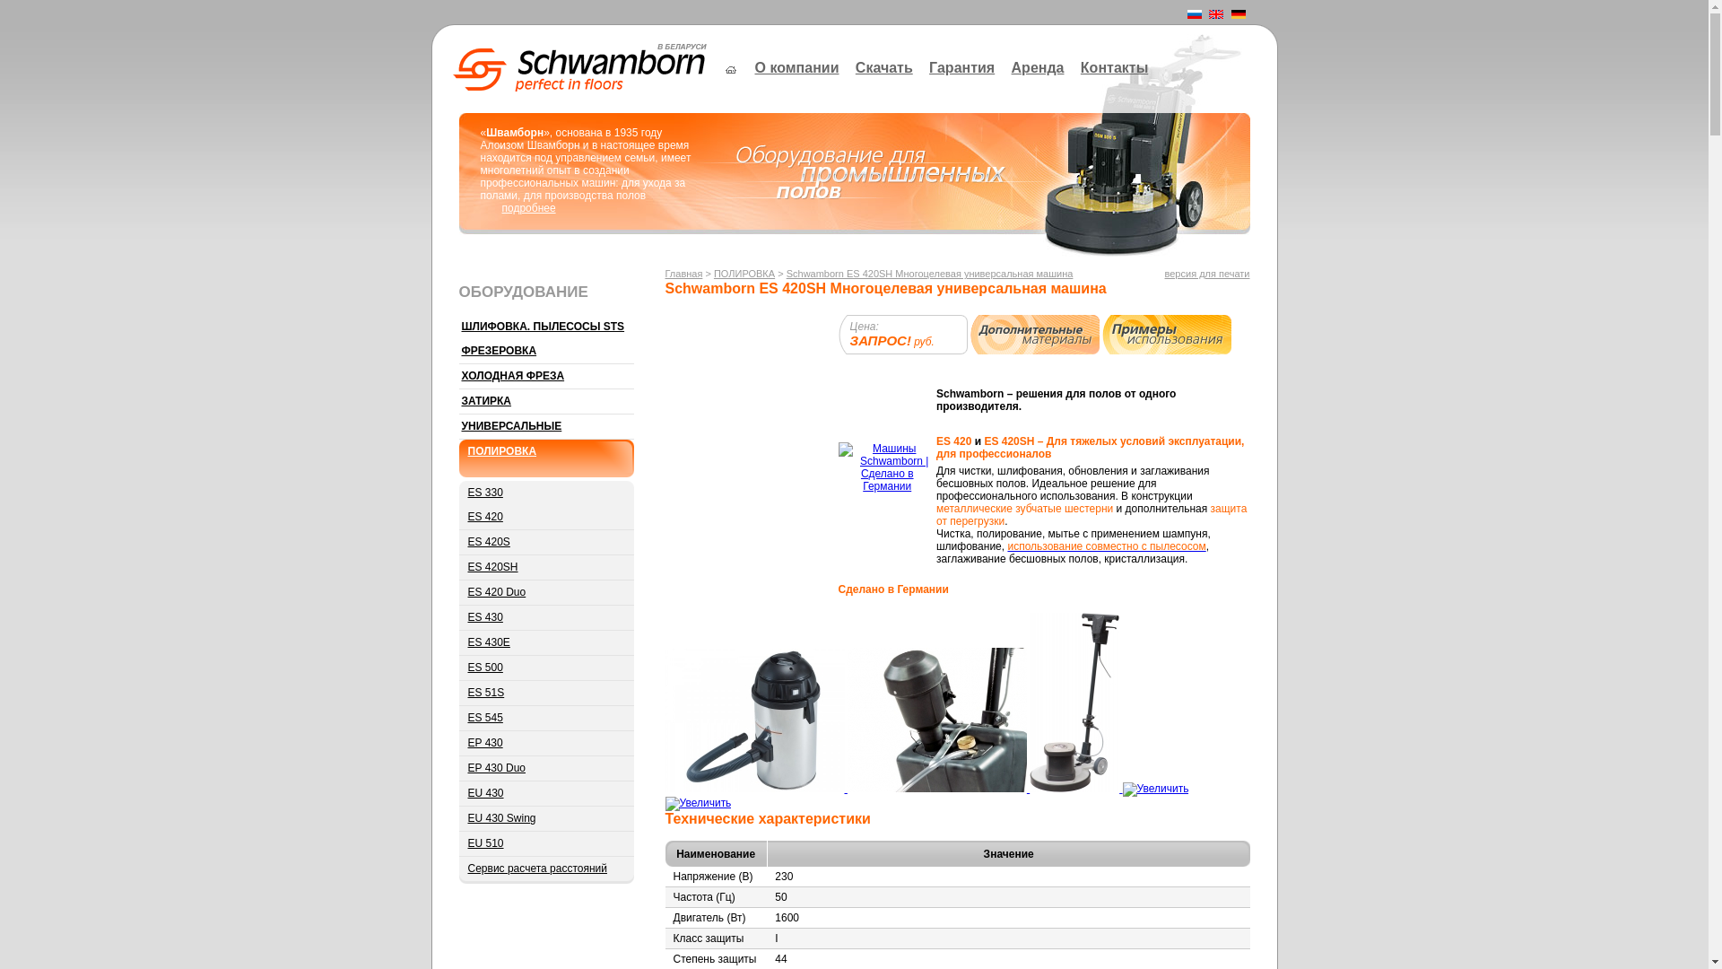 The height and width of the screenshot is (969, 1722). Describe the element at coordinates (547, 819) in the screenshot. I see `EU 430 Swing` at that location.